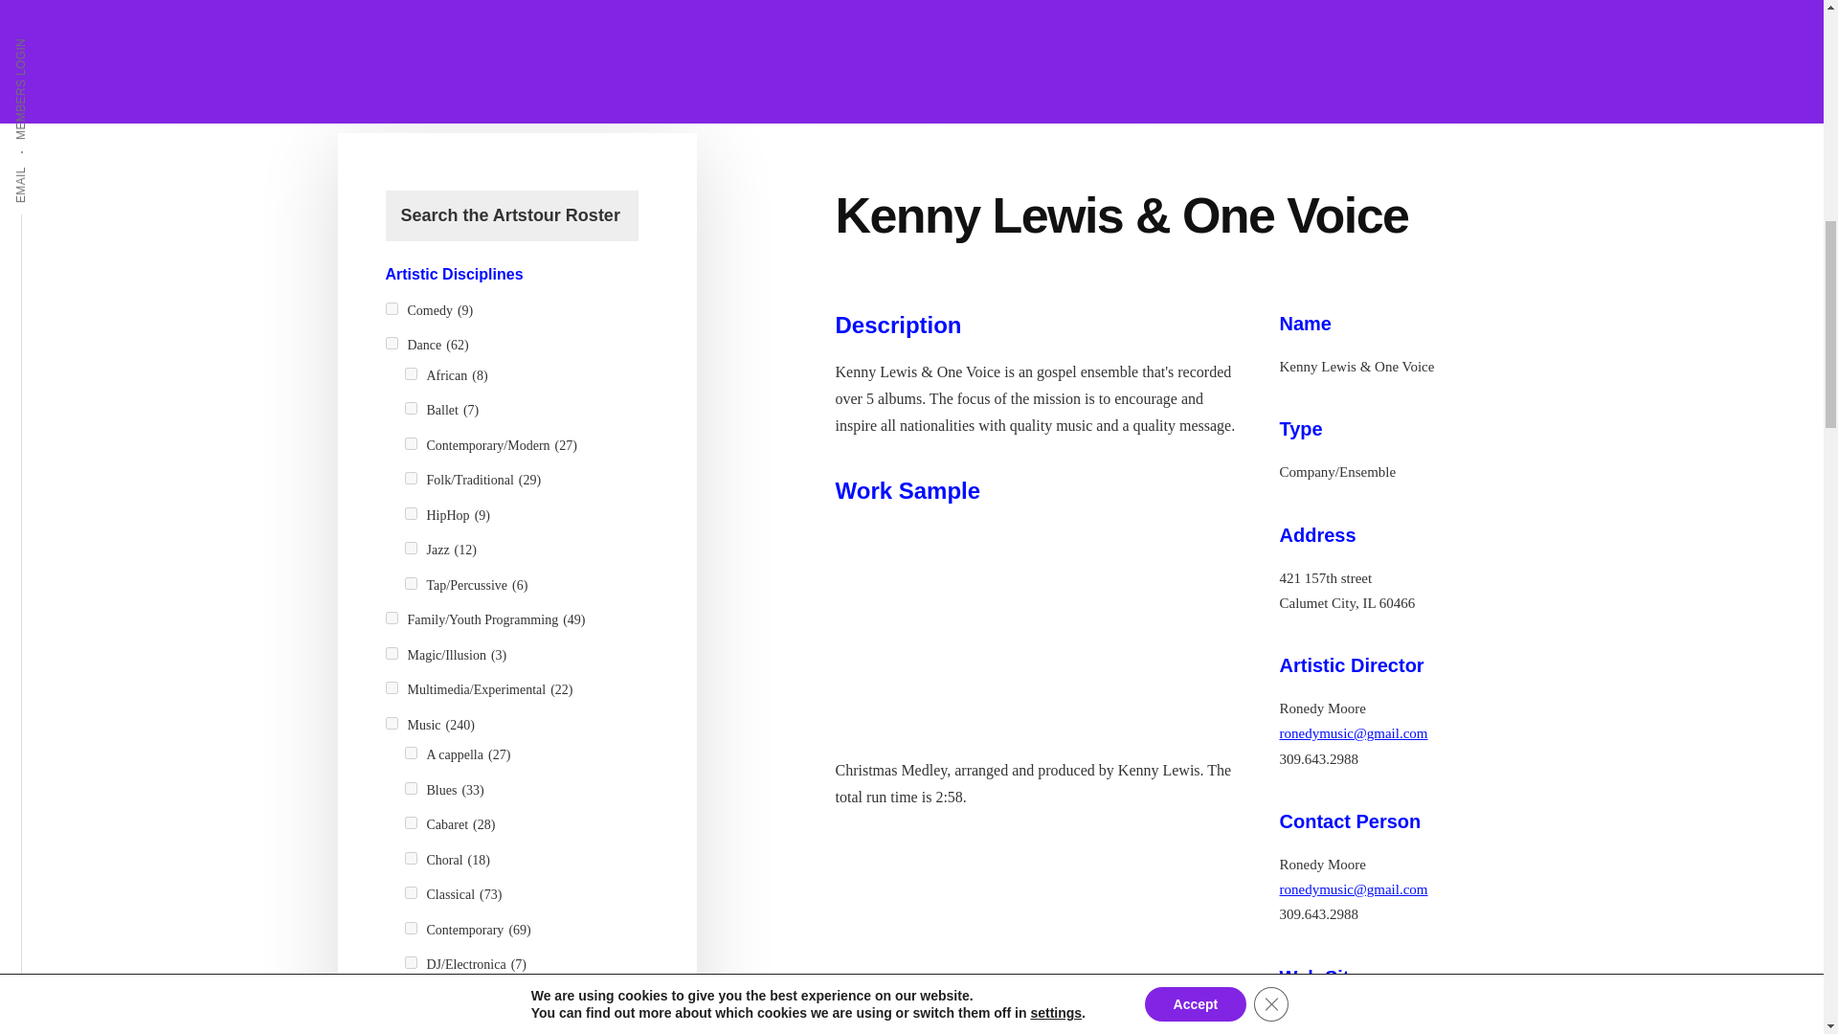 This screenshot has width=1838, height=1034. What do you see at coordinates (410, 513) in the screenshot?
I see `hiphop` at bounding box center [410, 513].